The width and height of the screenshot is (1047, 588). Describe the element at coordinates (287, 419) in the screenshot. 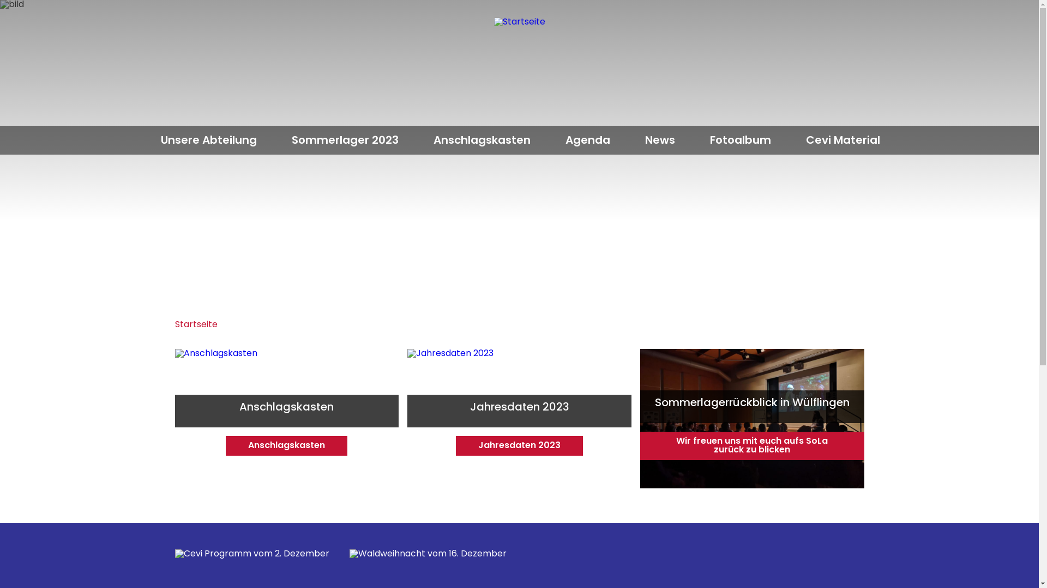

I see `Anschlagskasten
Anschlagskasten` at that location.